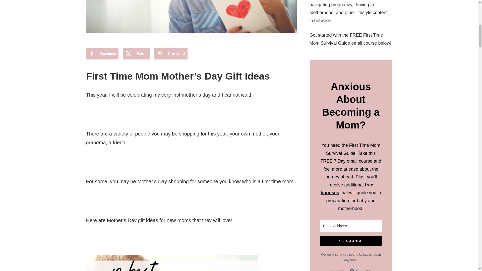  I want to click on Twitter, so click(136, 54).